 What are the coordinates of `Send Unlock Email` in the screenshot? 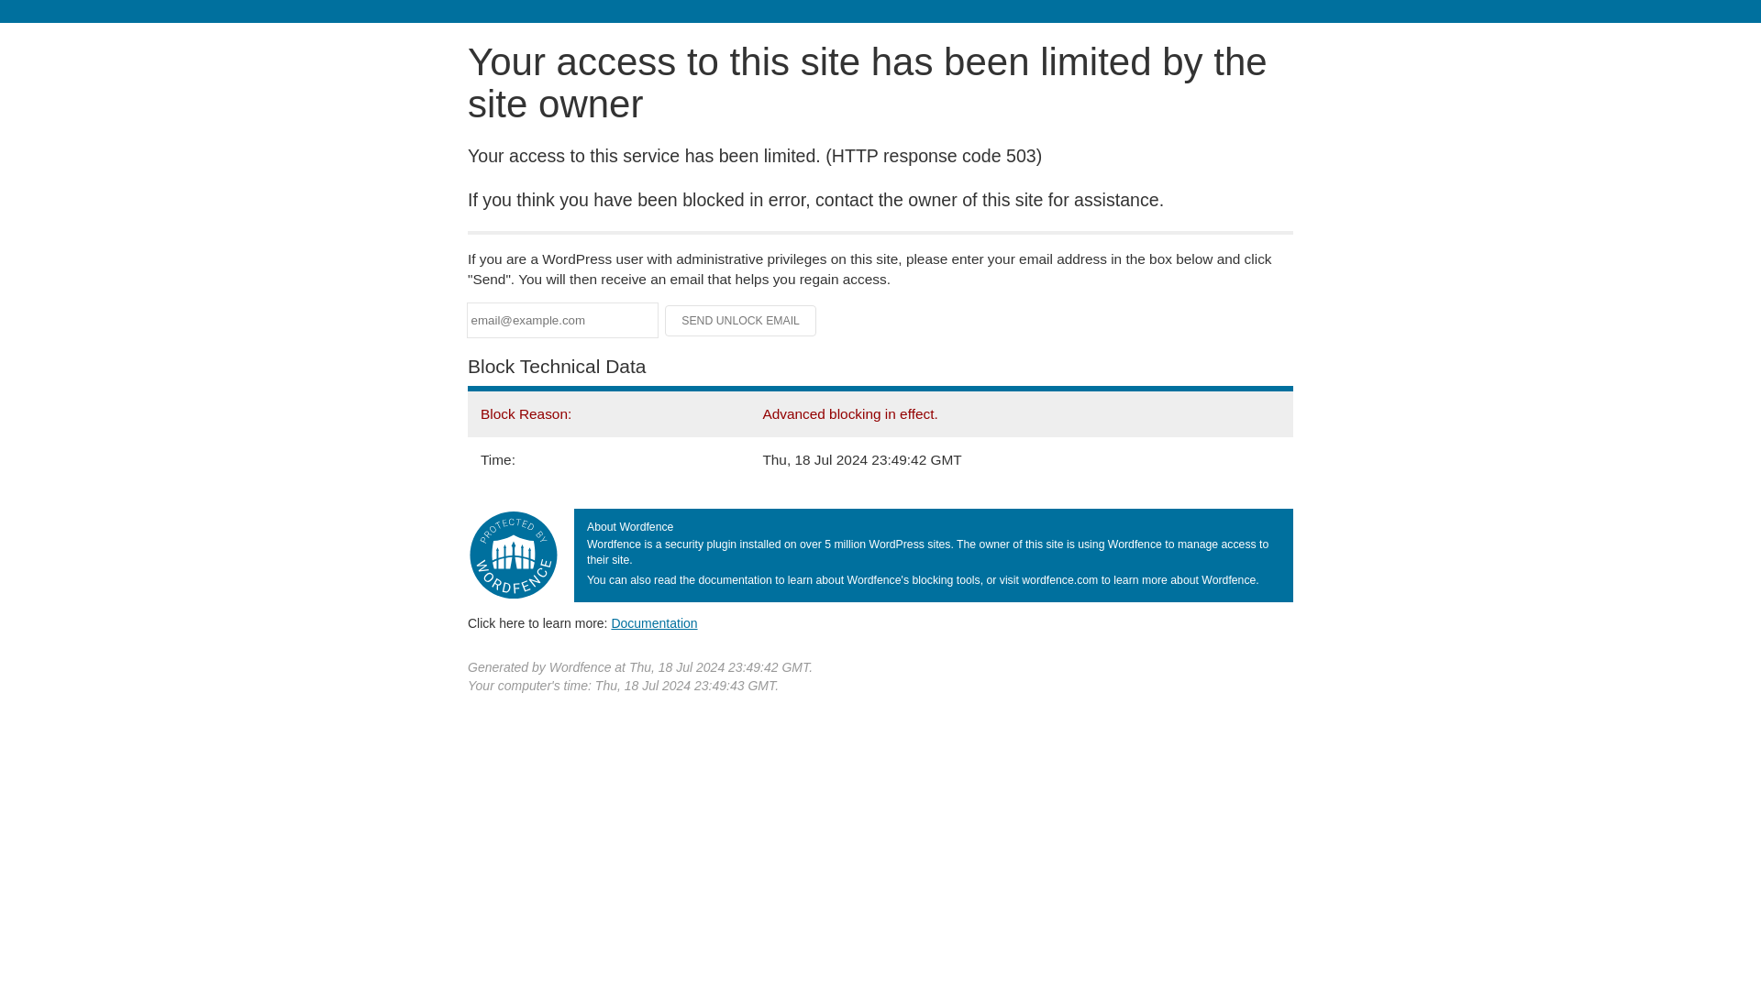 It's located at (741, 321).